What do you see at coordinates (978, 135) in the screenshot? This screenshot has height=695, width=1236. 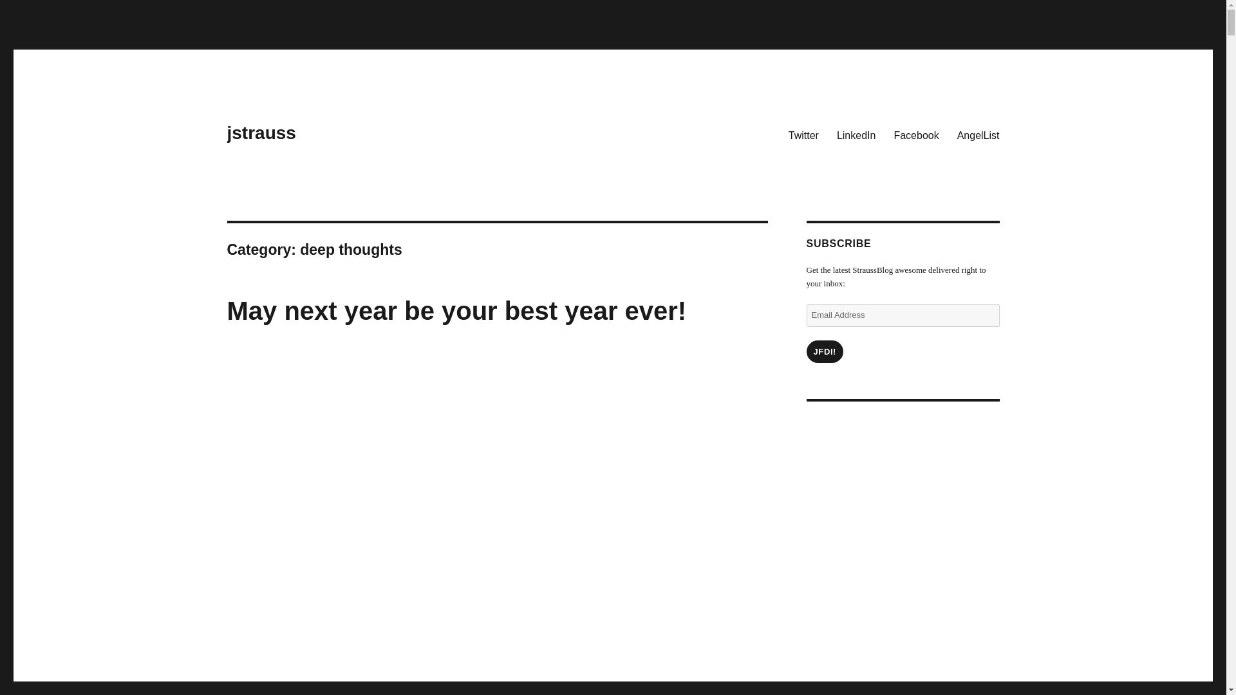 I see `AngelList` at bounding box center [978, 135].